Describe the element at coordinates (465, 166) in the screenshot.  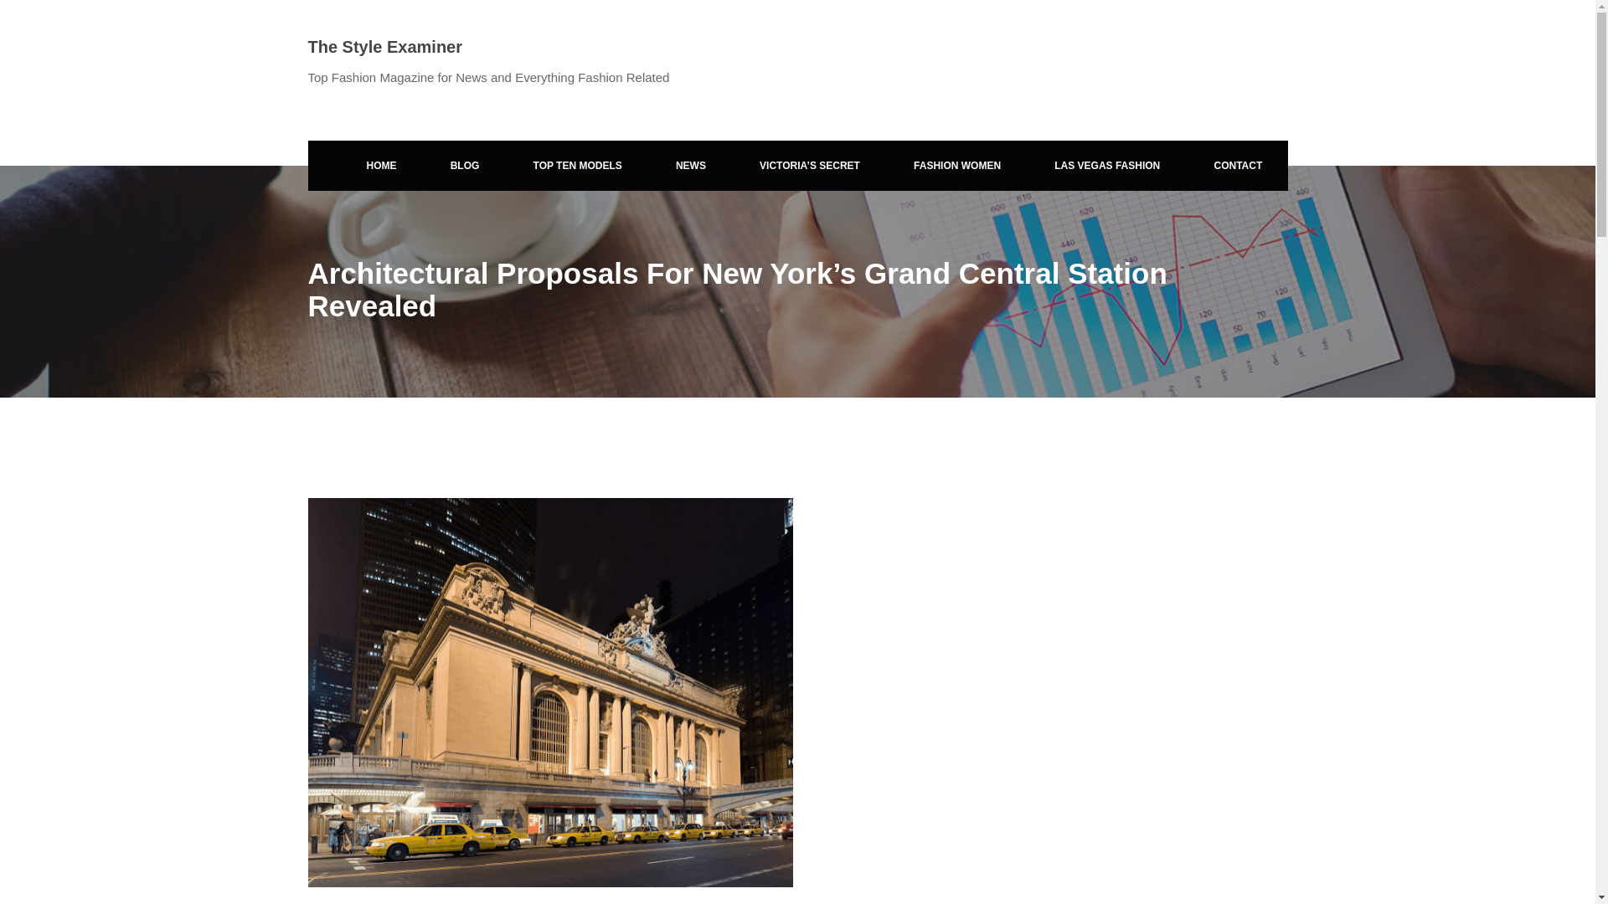
I see `BLOG` at that location.